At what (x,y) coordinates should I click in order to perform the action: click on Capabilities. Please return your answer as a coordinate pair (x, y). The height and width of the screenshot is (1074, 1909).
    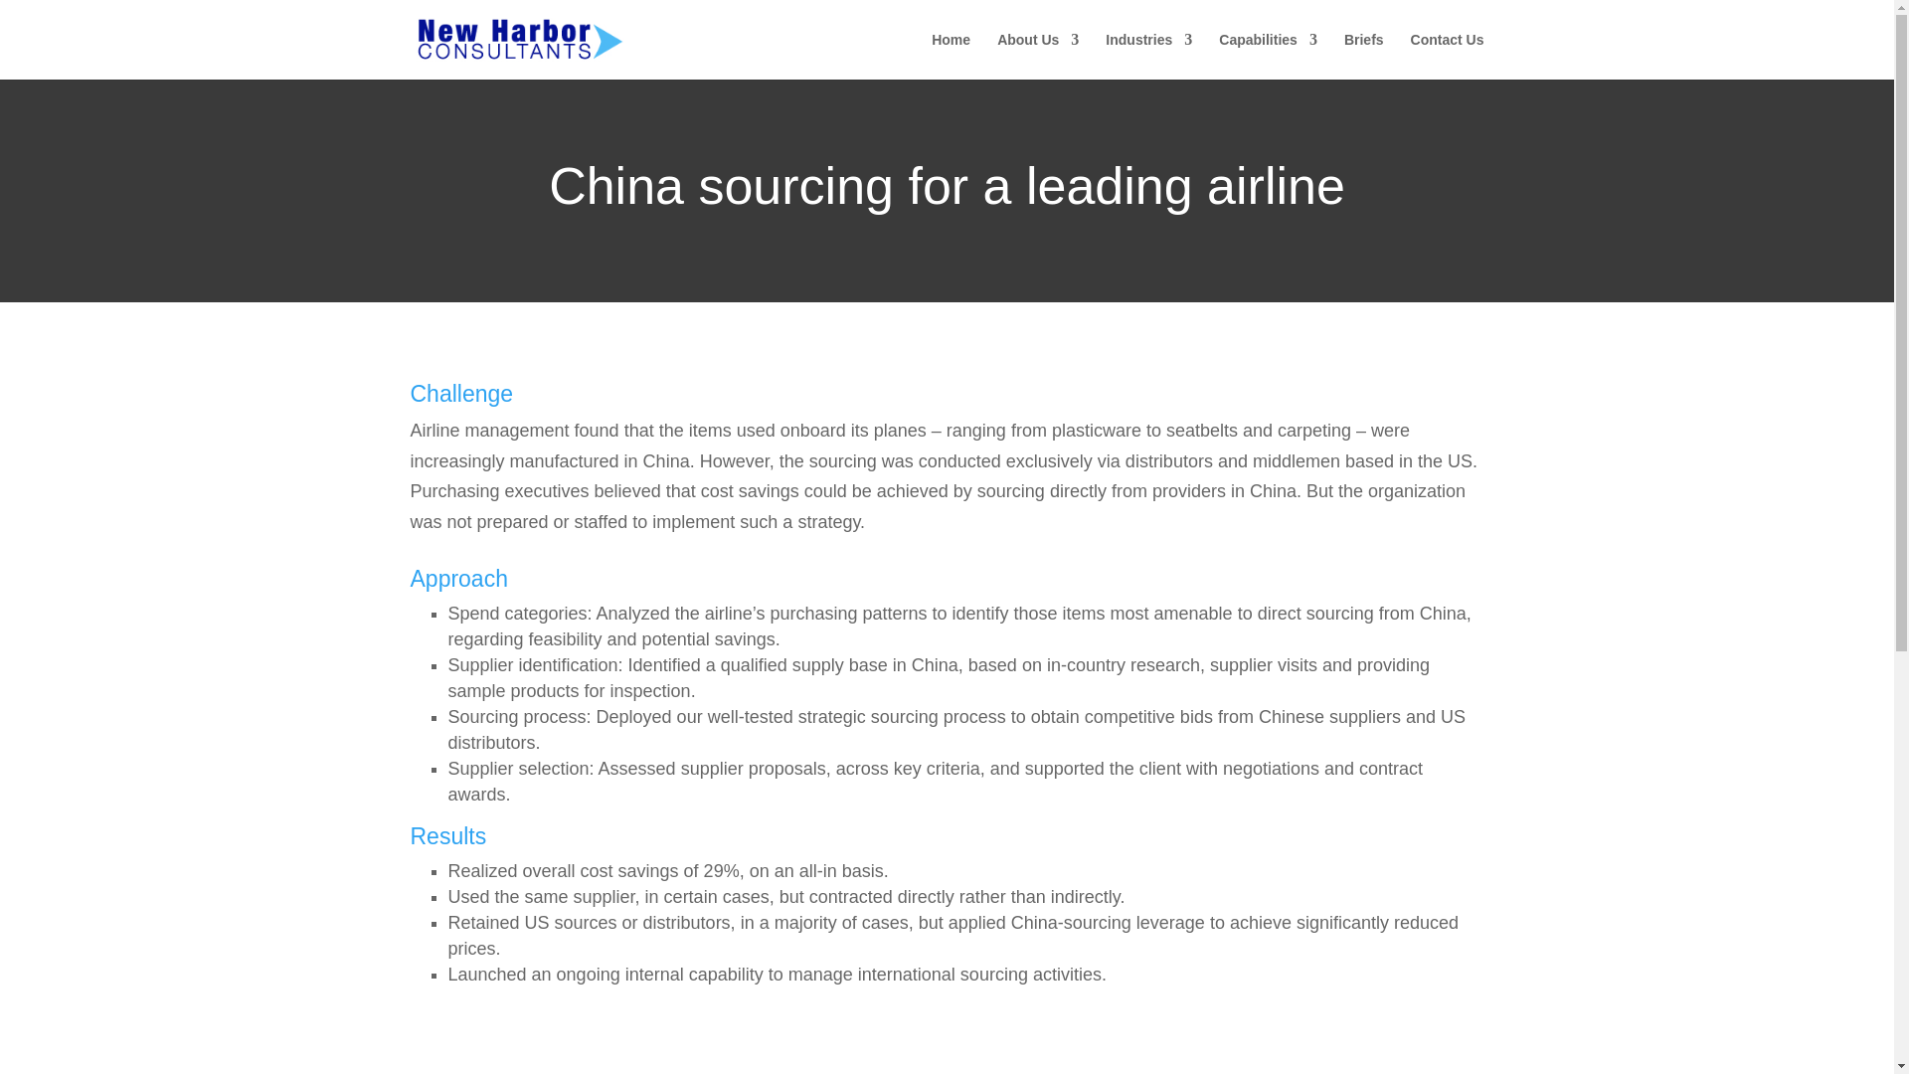
    Looking at the image, I should click on (1268, 56).